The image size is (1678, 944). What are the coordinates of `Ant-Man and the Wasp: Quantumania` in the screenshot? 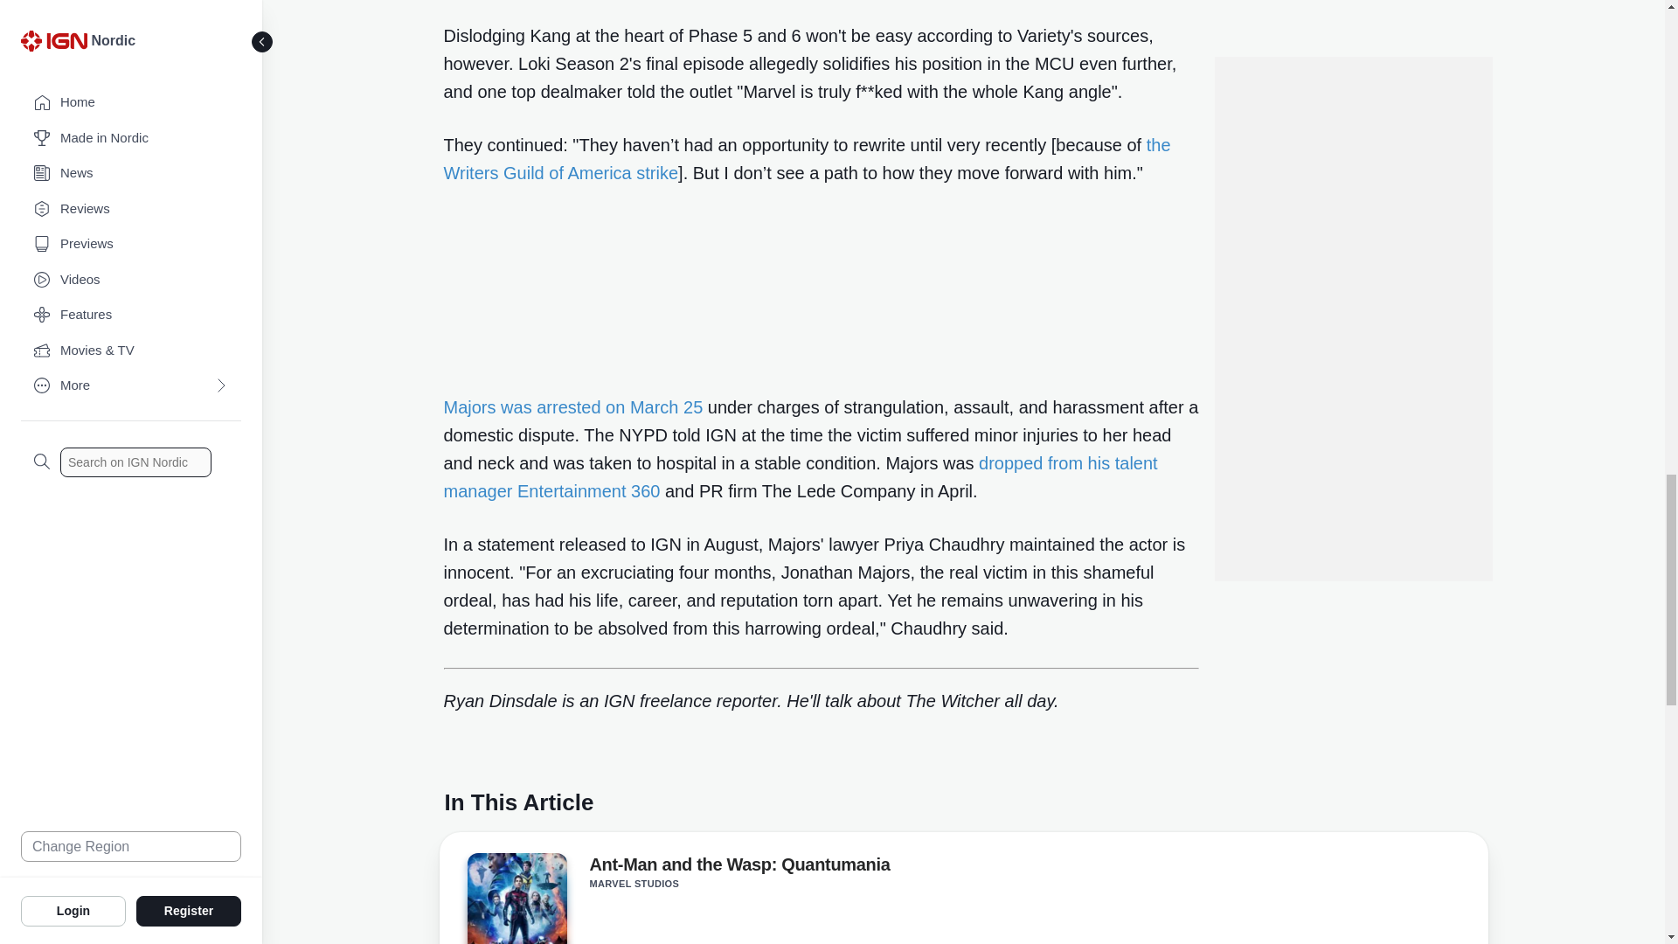 It's located at (516, 900).